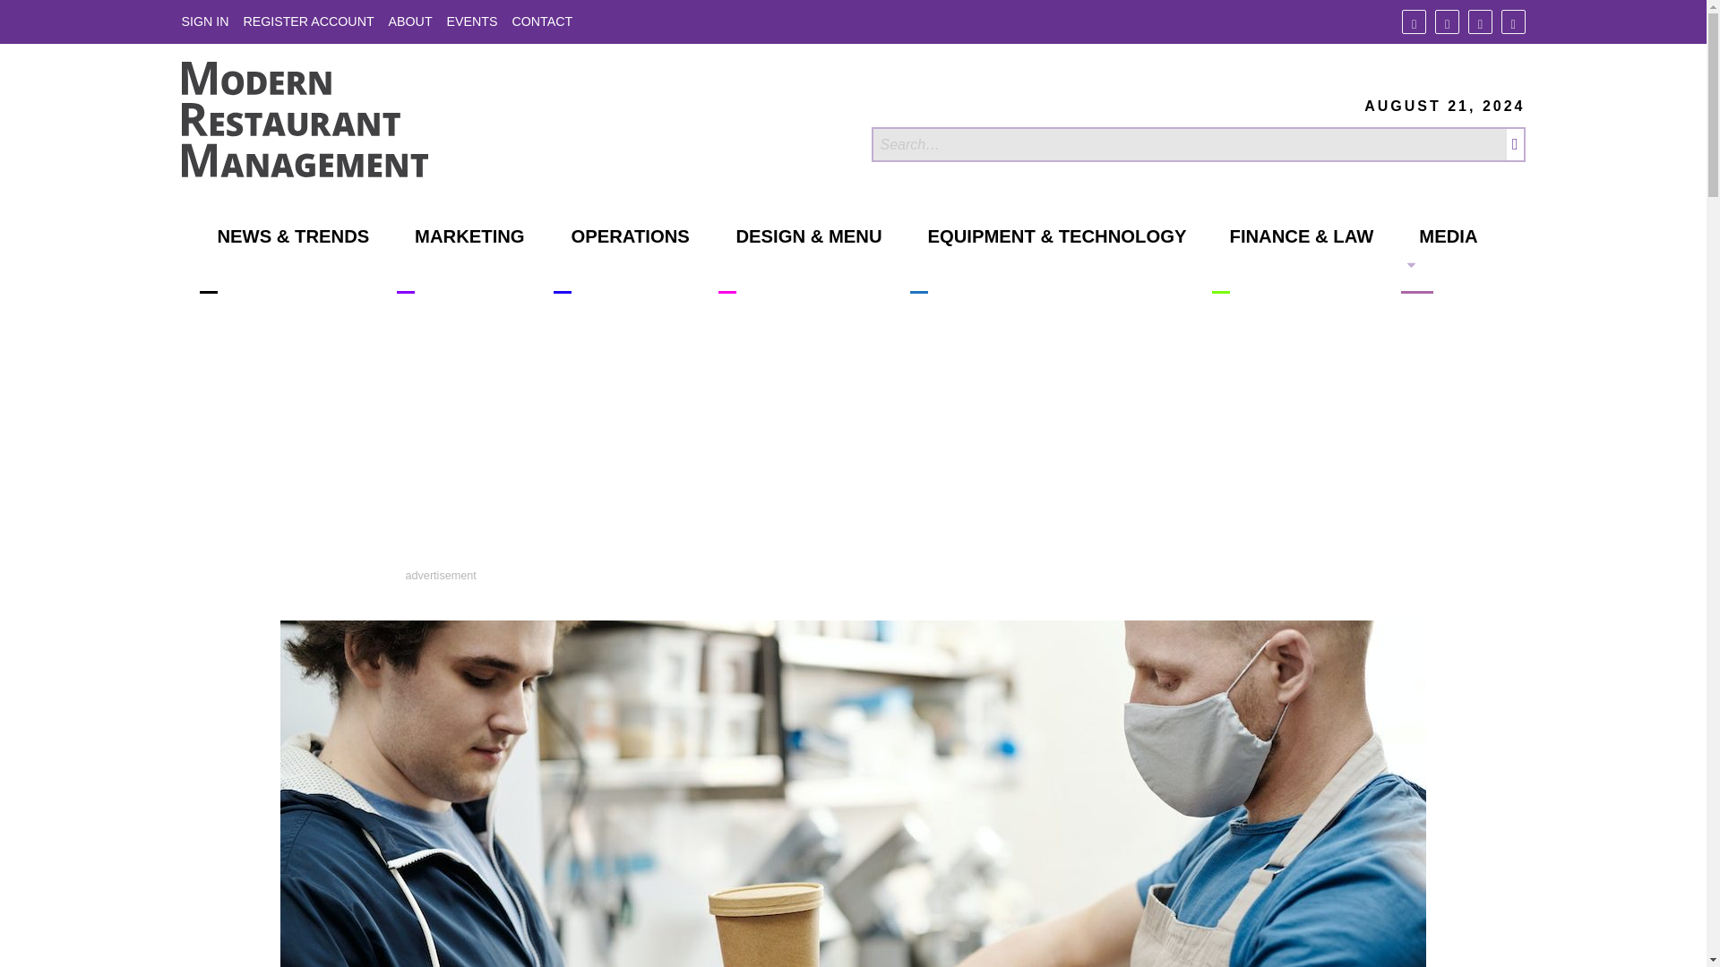 This screenshot has height=967, width=1720. I want to click on CONTACT, so click(541, 21).